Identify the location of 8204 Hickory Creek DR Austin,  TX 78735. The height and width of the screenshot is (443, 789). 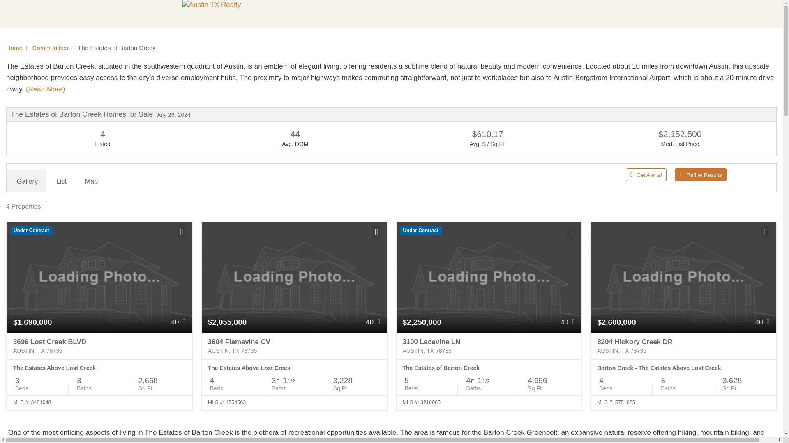
(683, 346).